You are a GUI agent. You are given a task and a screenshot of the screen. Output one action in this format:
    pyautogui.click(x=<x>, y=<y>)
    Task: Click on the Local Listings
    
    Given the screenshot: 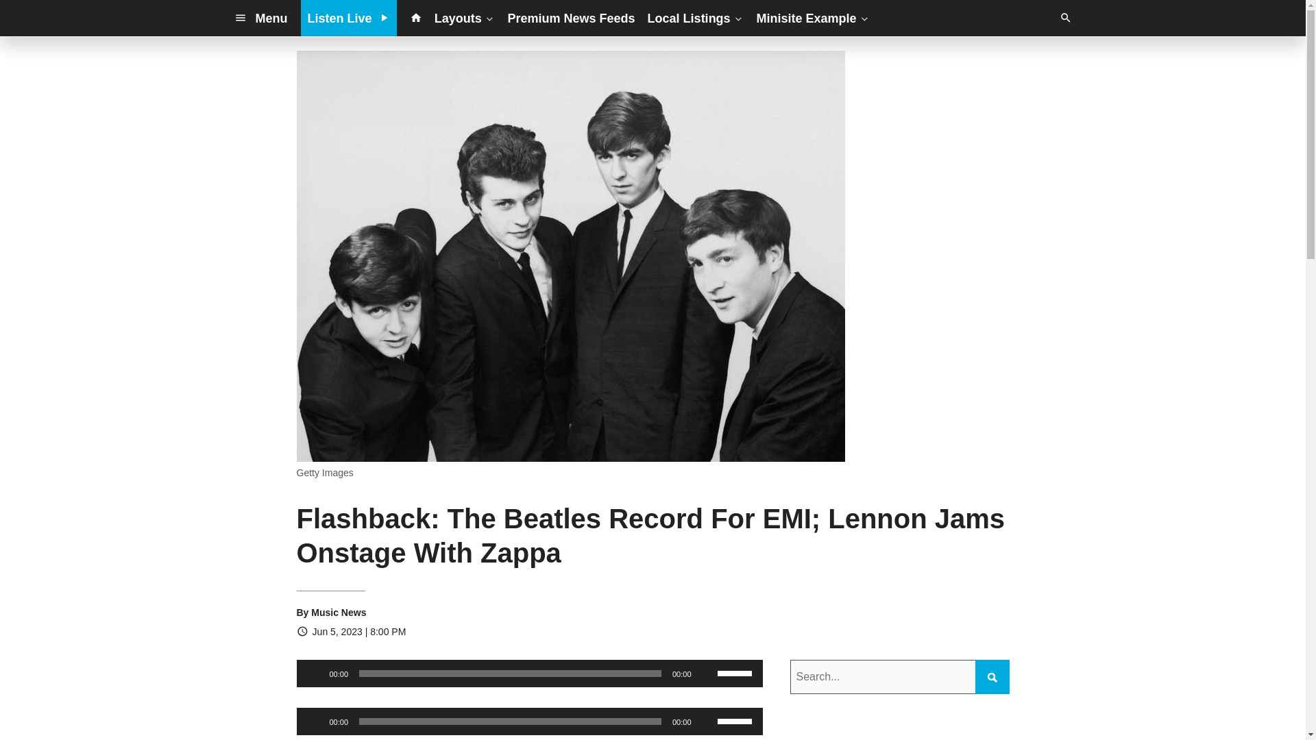 What is the action you would take?
    pyautogui.click(x=696, y=18)
    